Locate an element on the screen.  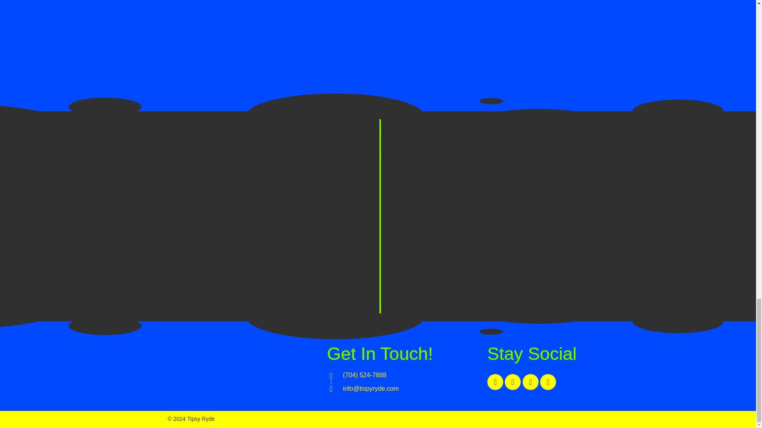
Submit is located at coordinates (448, 287).